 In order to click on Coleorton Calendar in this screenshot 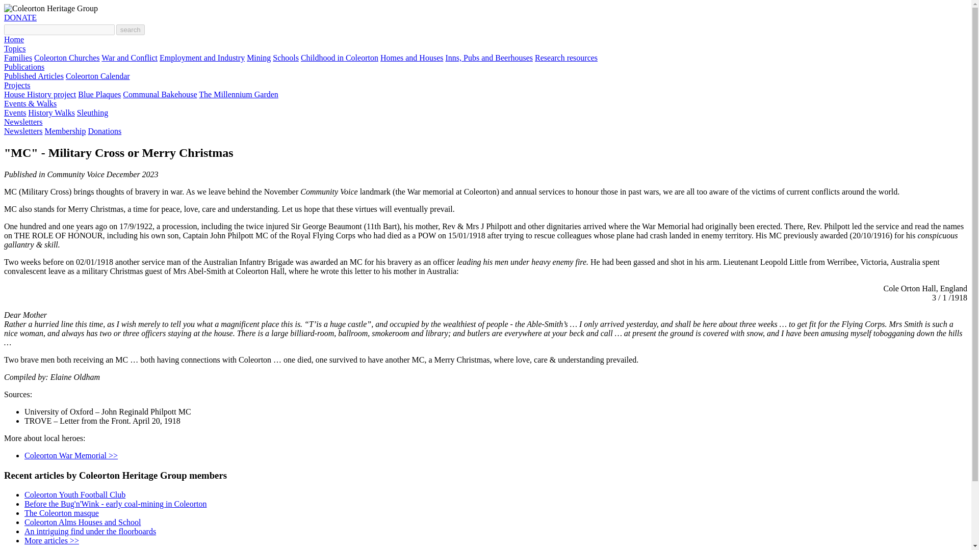, I will do `click(98, 76)`.